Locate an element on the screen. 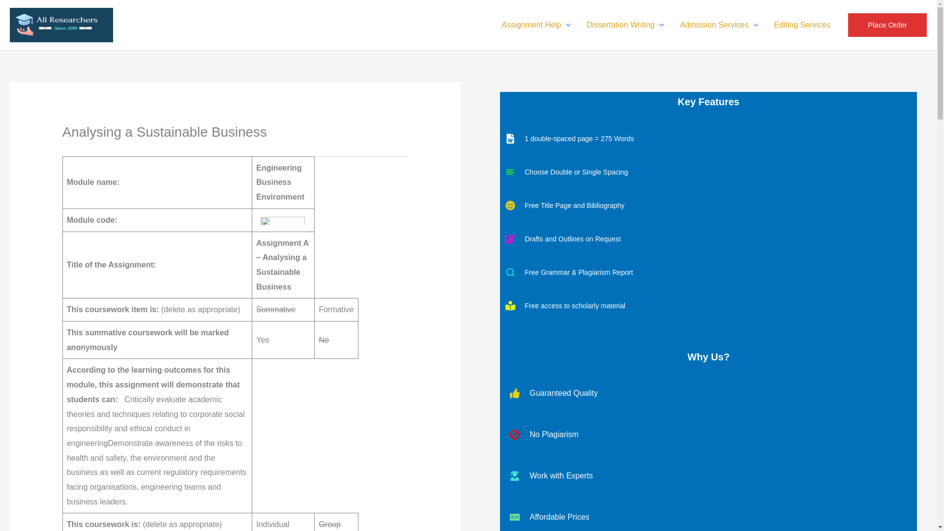 The height and width of the screenshot is (531, 944). Admission Services is located at coordinates (719, 25).